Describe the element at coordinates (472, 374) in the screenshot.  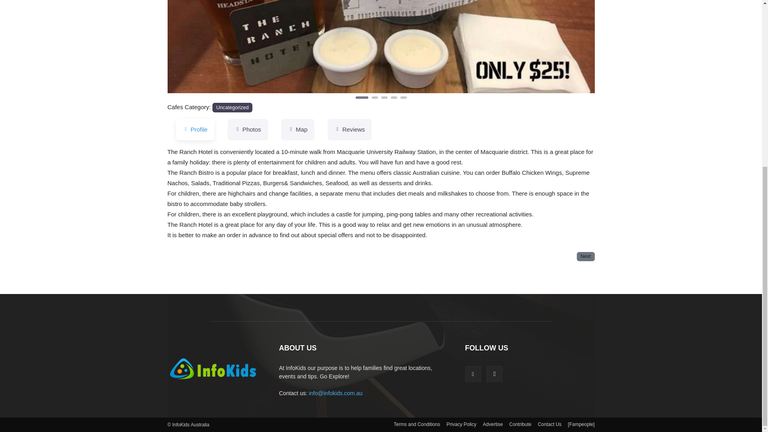
I see `Facebook` at that location.